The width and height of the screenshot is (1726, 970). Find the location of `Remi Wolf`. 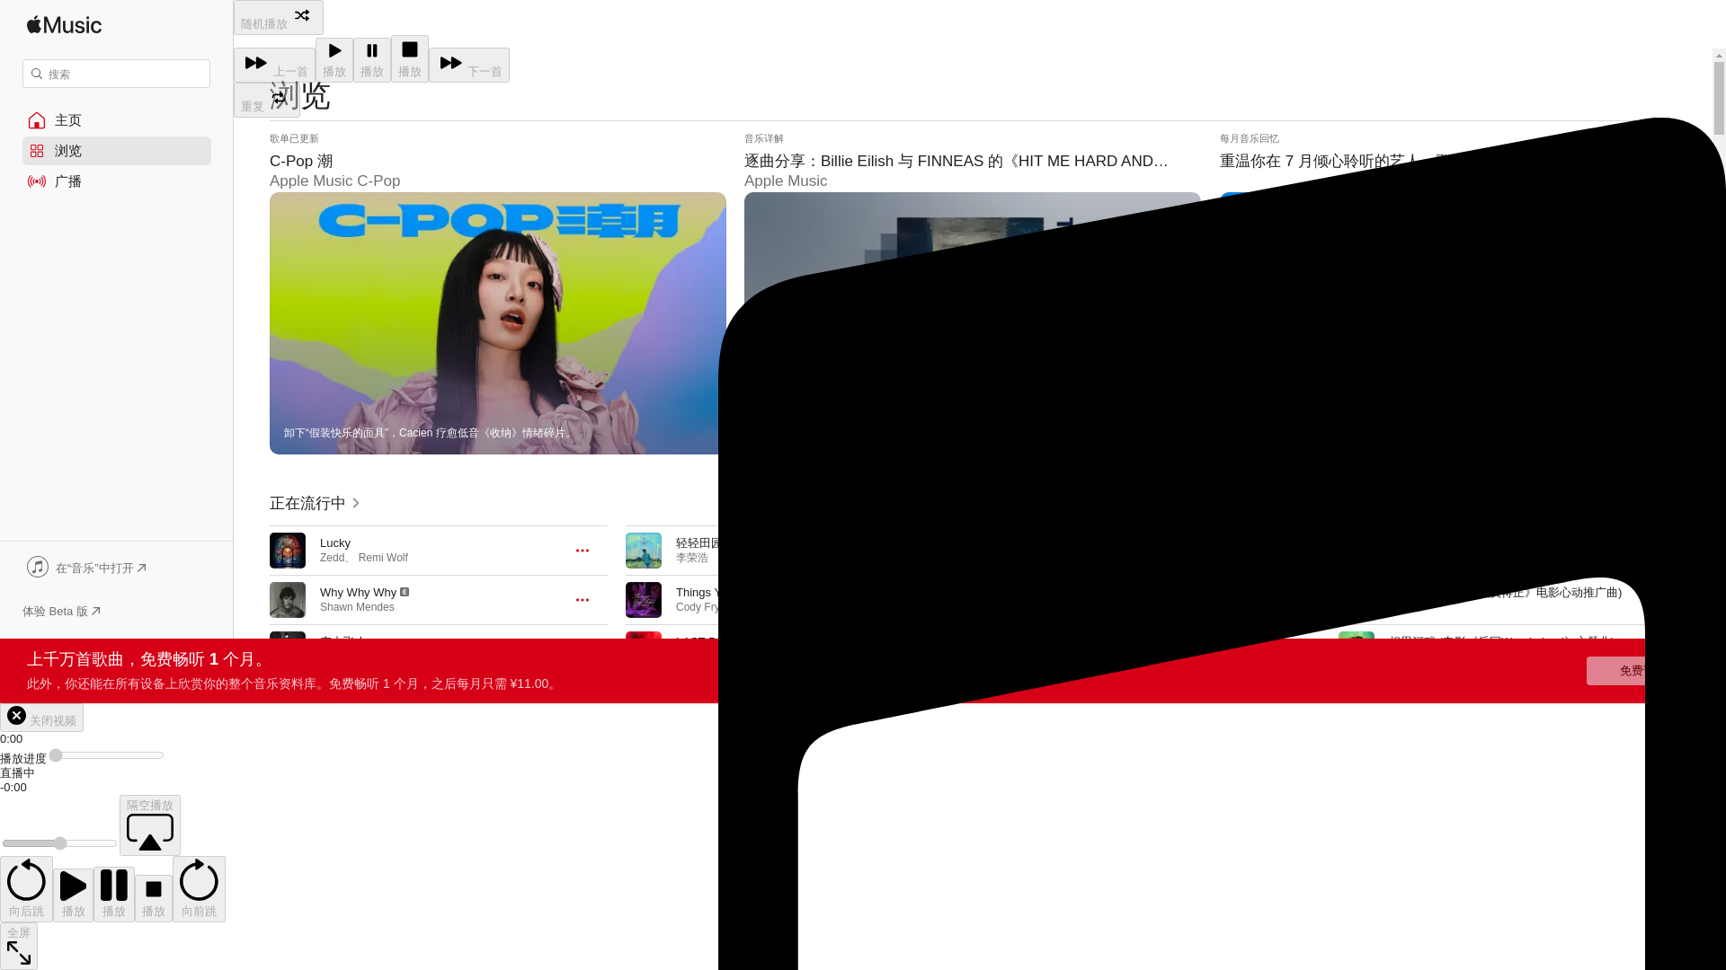

Remi Wolf is located at coordinates (383, 557).